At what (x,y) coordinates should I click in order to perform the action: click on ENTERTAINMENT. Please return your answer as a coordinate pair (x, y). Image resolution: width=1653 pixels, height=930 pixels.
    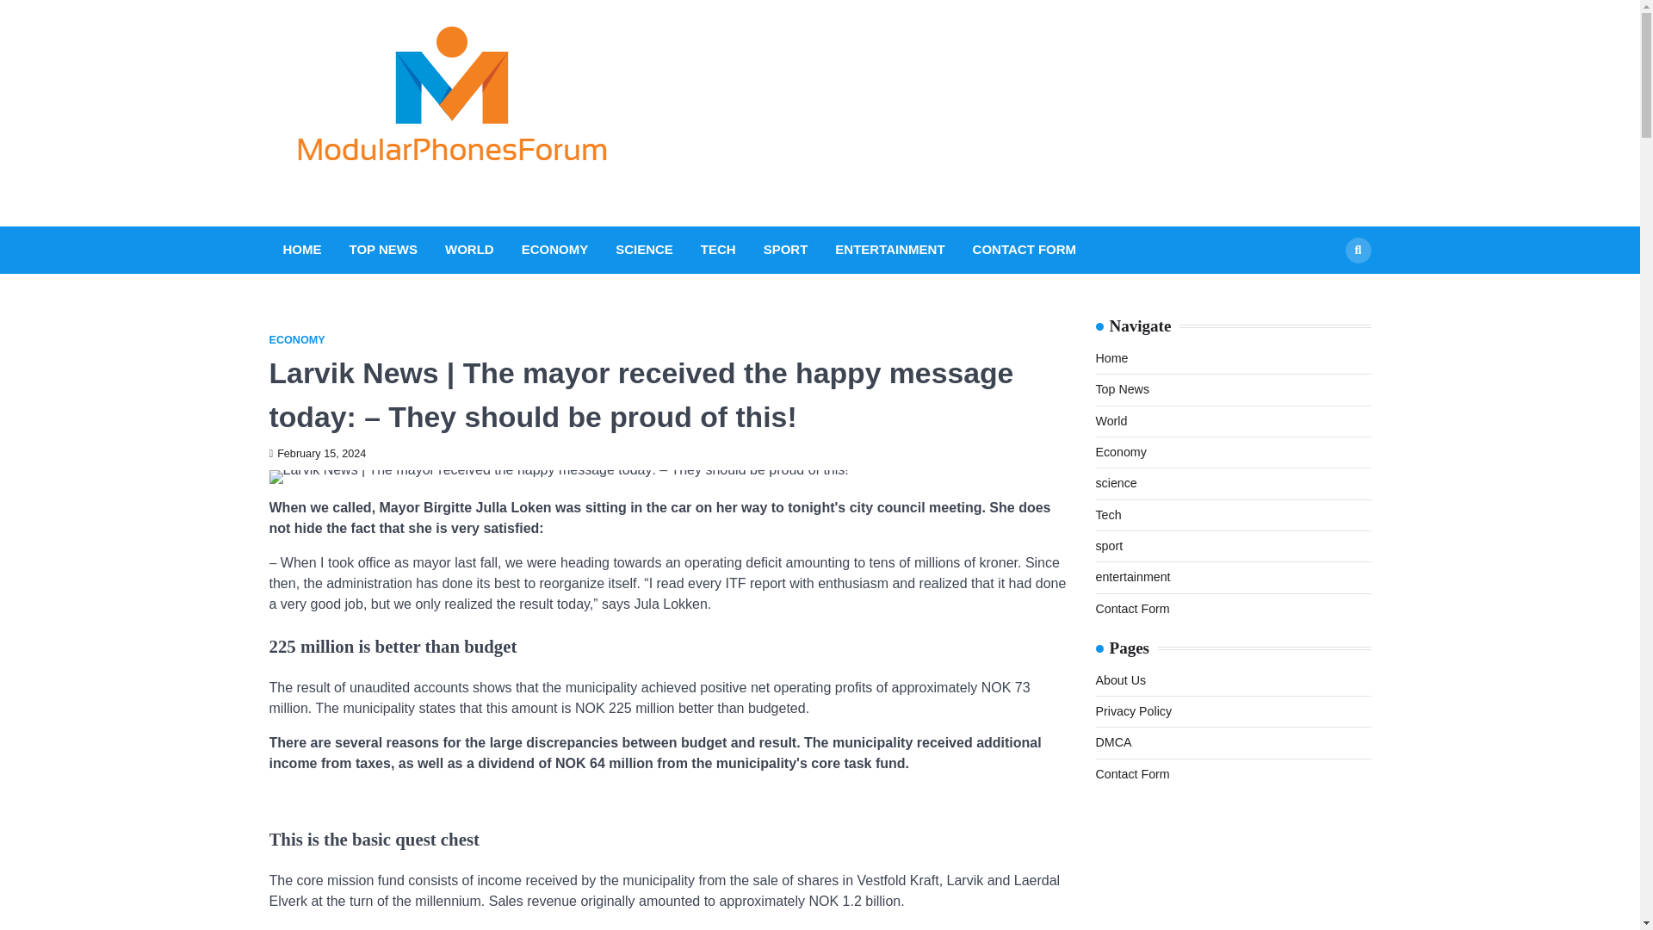
    Looking at the image, I should click on (889, 250).